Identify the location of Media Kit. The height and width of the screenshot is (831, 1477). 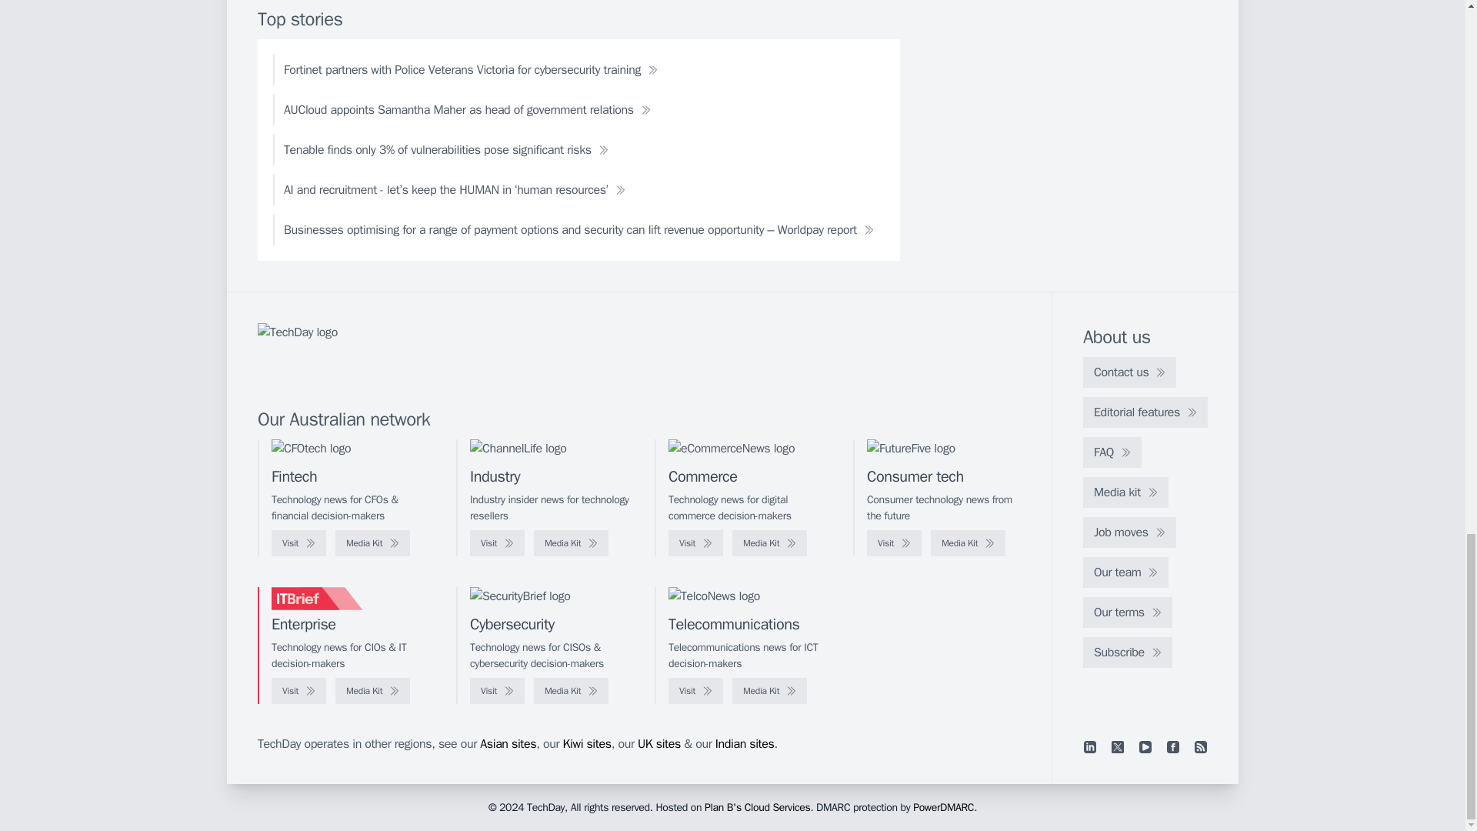
(372, 543).